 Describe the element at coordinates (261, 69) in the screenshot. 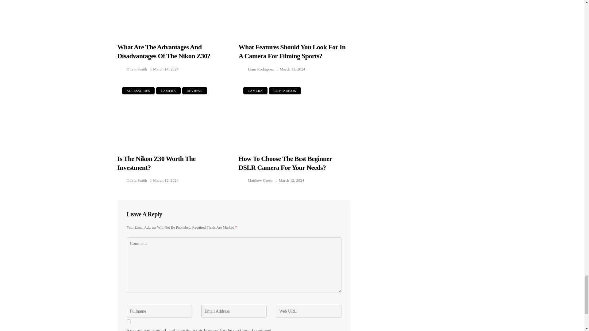

I see `Posts by Liam Rodriguez` at that location.